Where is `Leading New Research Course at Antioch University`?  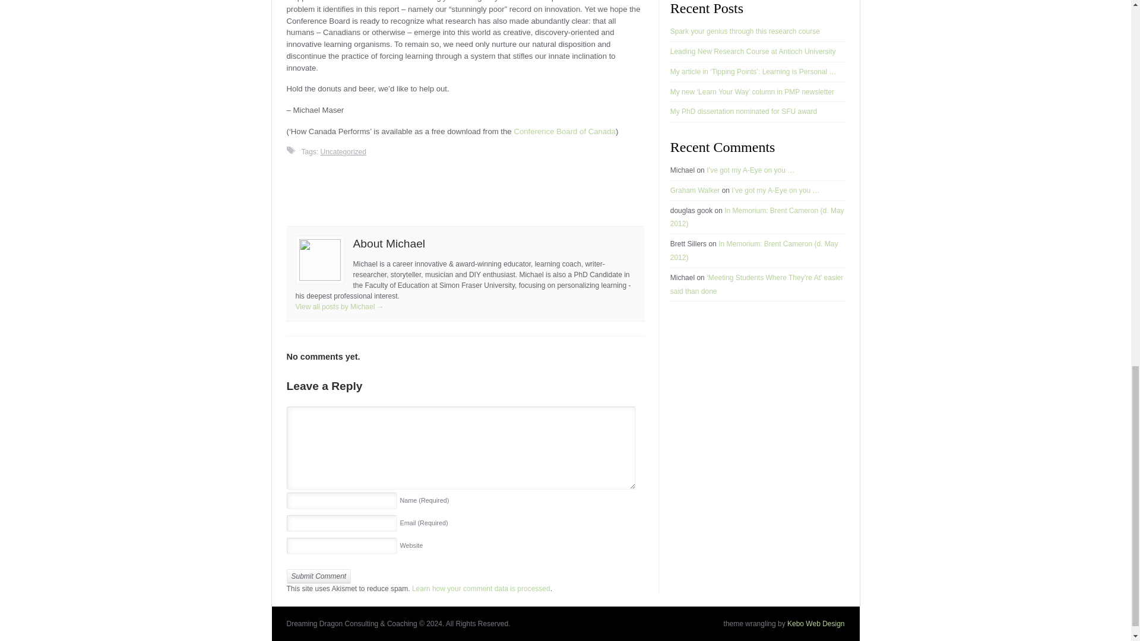 Leading New Research Course at Antioch University is located at coordinates (753, 51).